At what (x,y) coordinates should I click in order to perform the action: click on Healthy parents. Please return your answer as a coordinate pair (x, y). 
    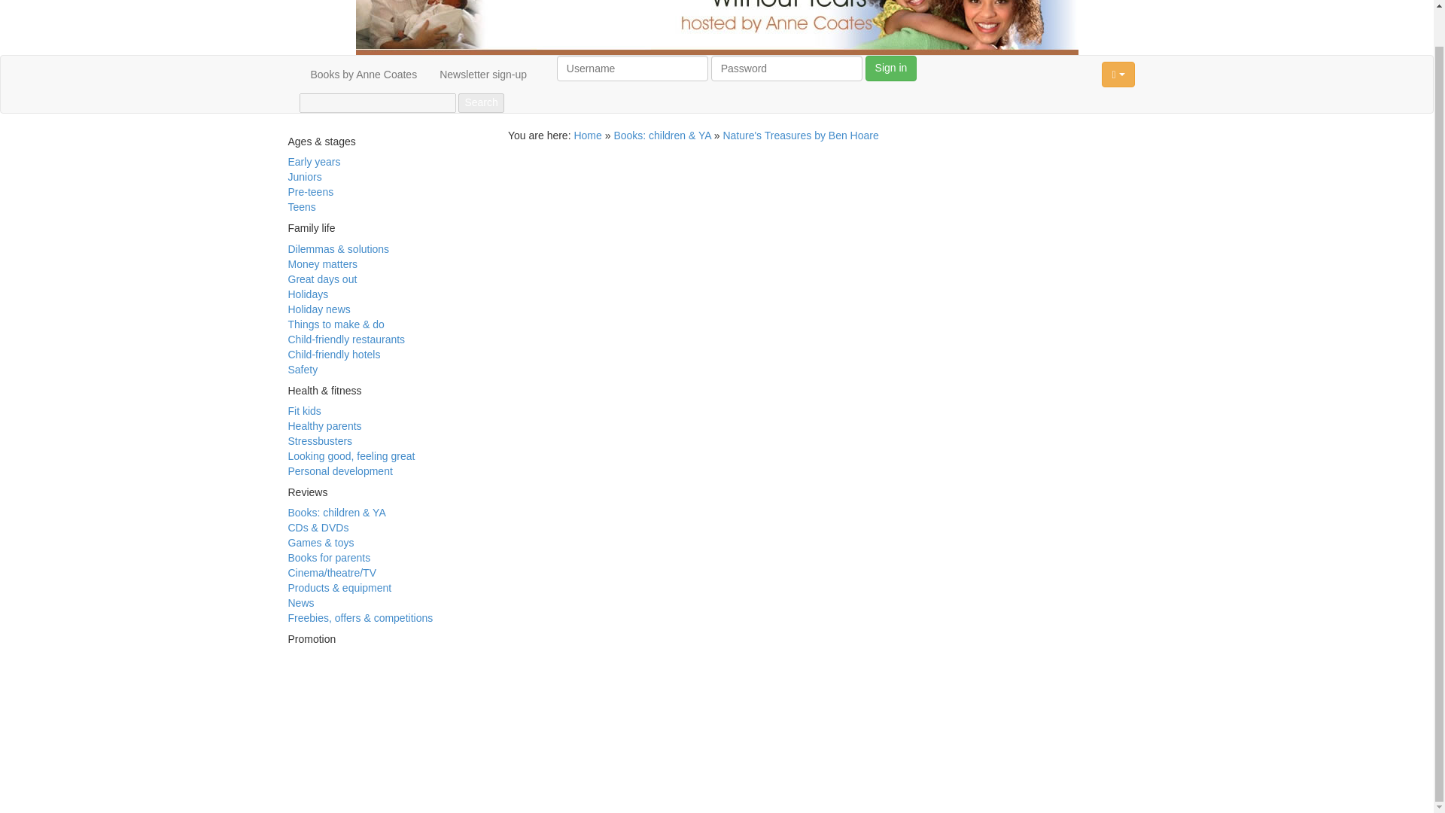
    Looking at the image, I should click on (324, 426).